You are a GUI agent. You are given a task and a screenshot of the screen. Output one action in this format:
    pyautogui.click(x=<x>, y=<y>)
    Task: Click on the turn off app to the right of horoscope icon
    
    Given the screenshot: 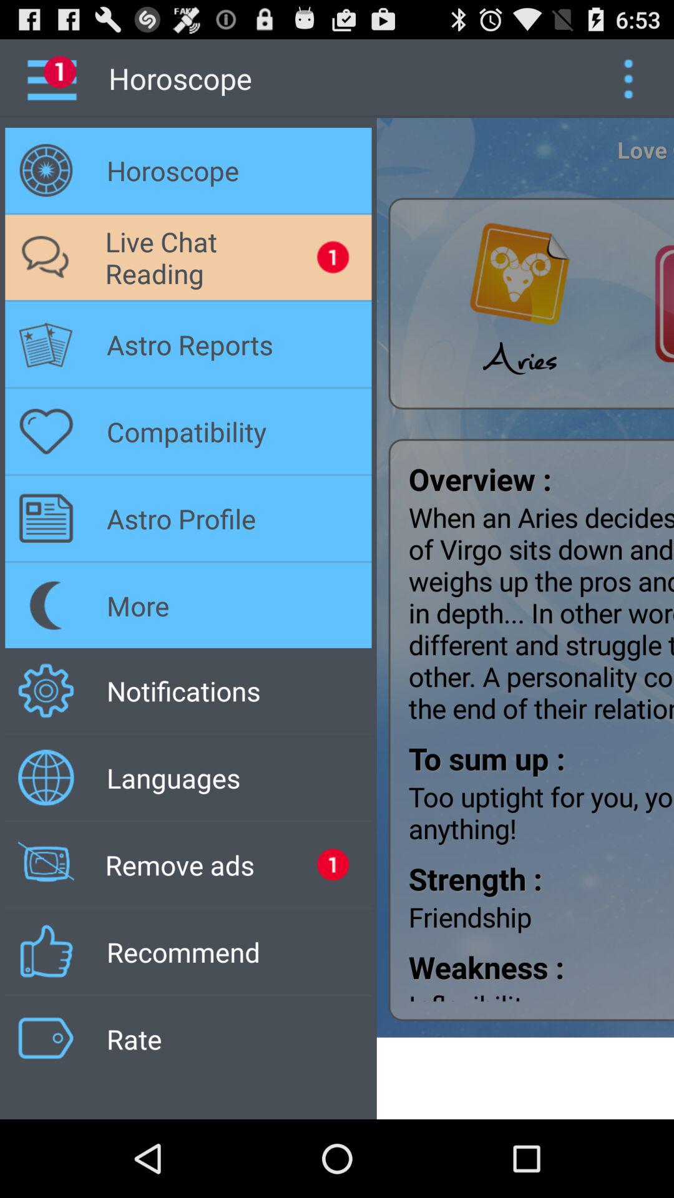 What is the action you would take?
    pyautogui.click(x=628, y=79)
    